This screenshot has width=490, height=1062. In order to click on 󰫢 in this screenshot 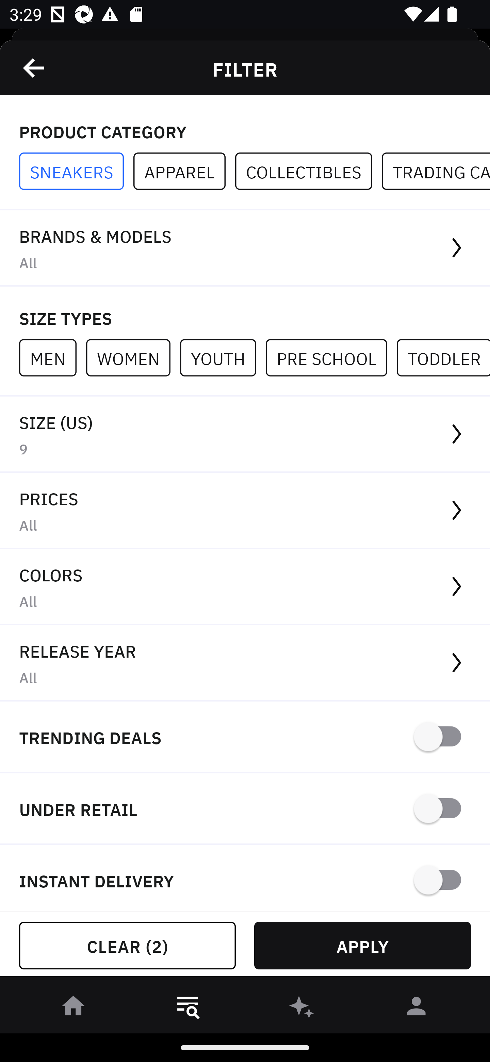, I will do `click(302, 1008)`.